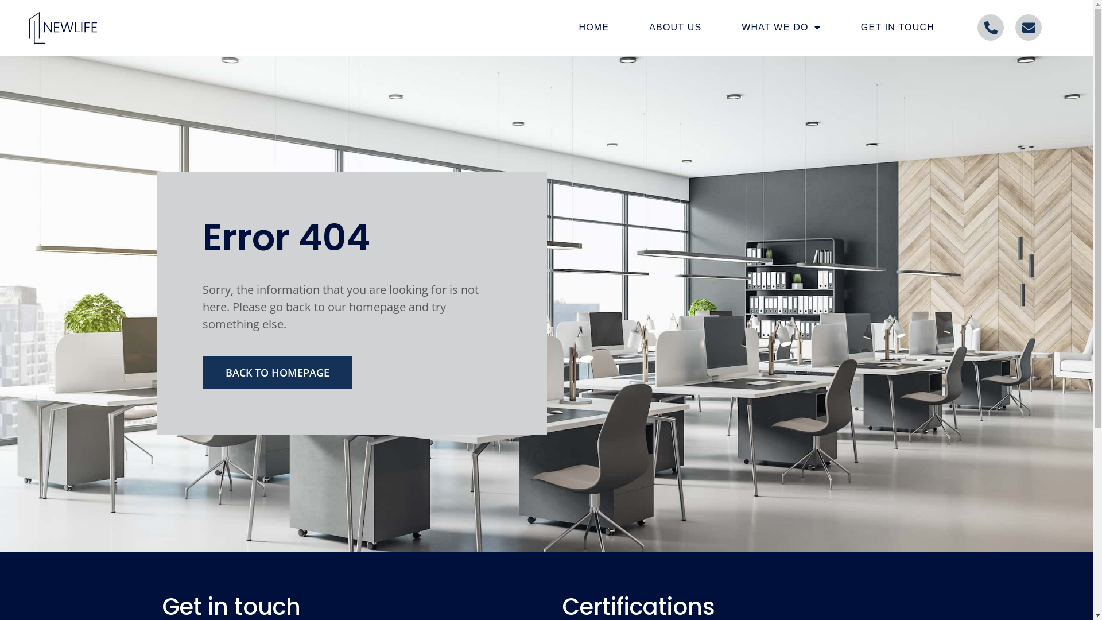  I want to click on GET IN TOUCH, so click(898, 28).